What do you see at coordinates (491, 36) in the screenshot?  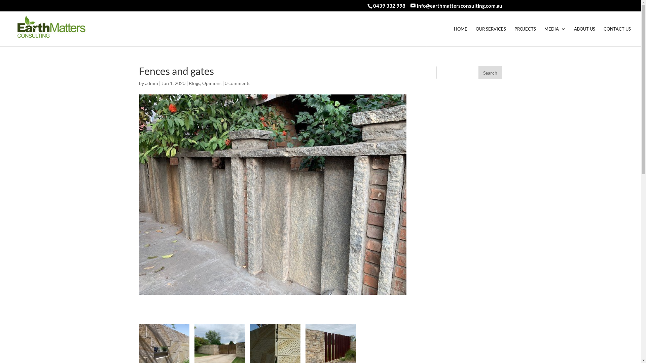 I see `OUR SERVICES` at bounding box center [491, 36].